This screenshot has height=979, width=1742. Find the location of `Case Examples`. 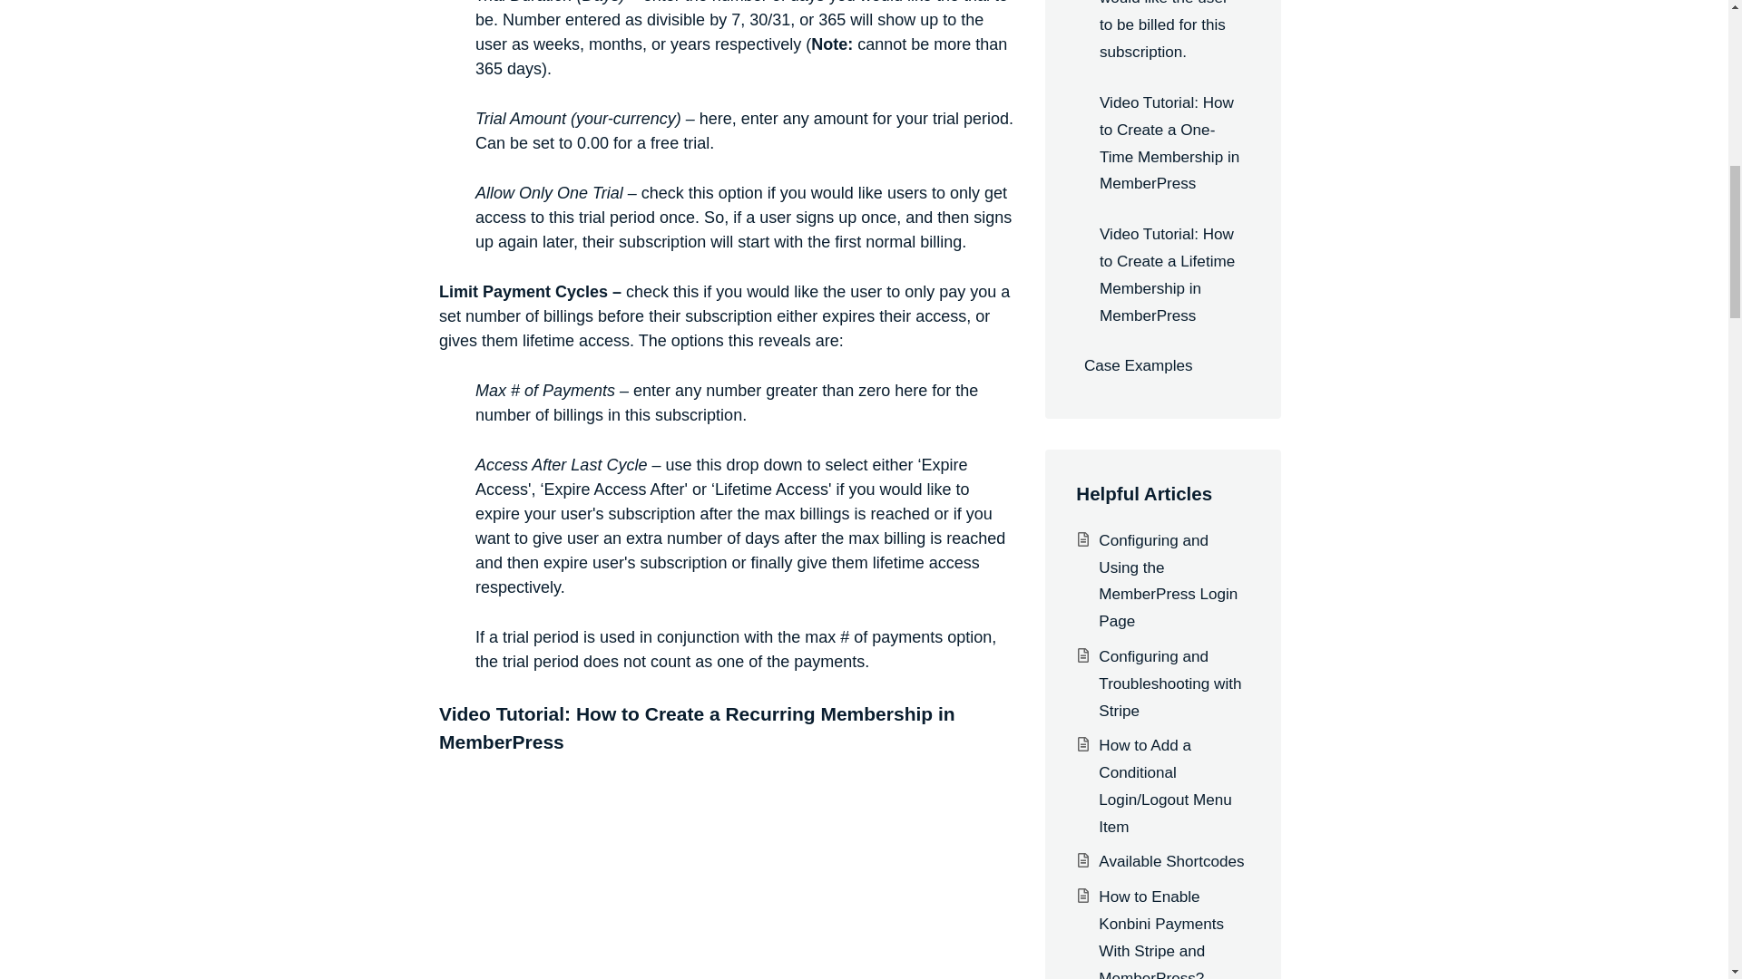

Case Examples is located at coordinates (1162, 366).